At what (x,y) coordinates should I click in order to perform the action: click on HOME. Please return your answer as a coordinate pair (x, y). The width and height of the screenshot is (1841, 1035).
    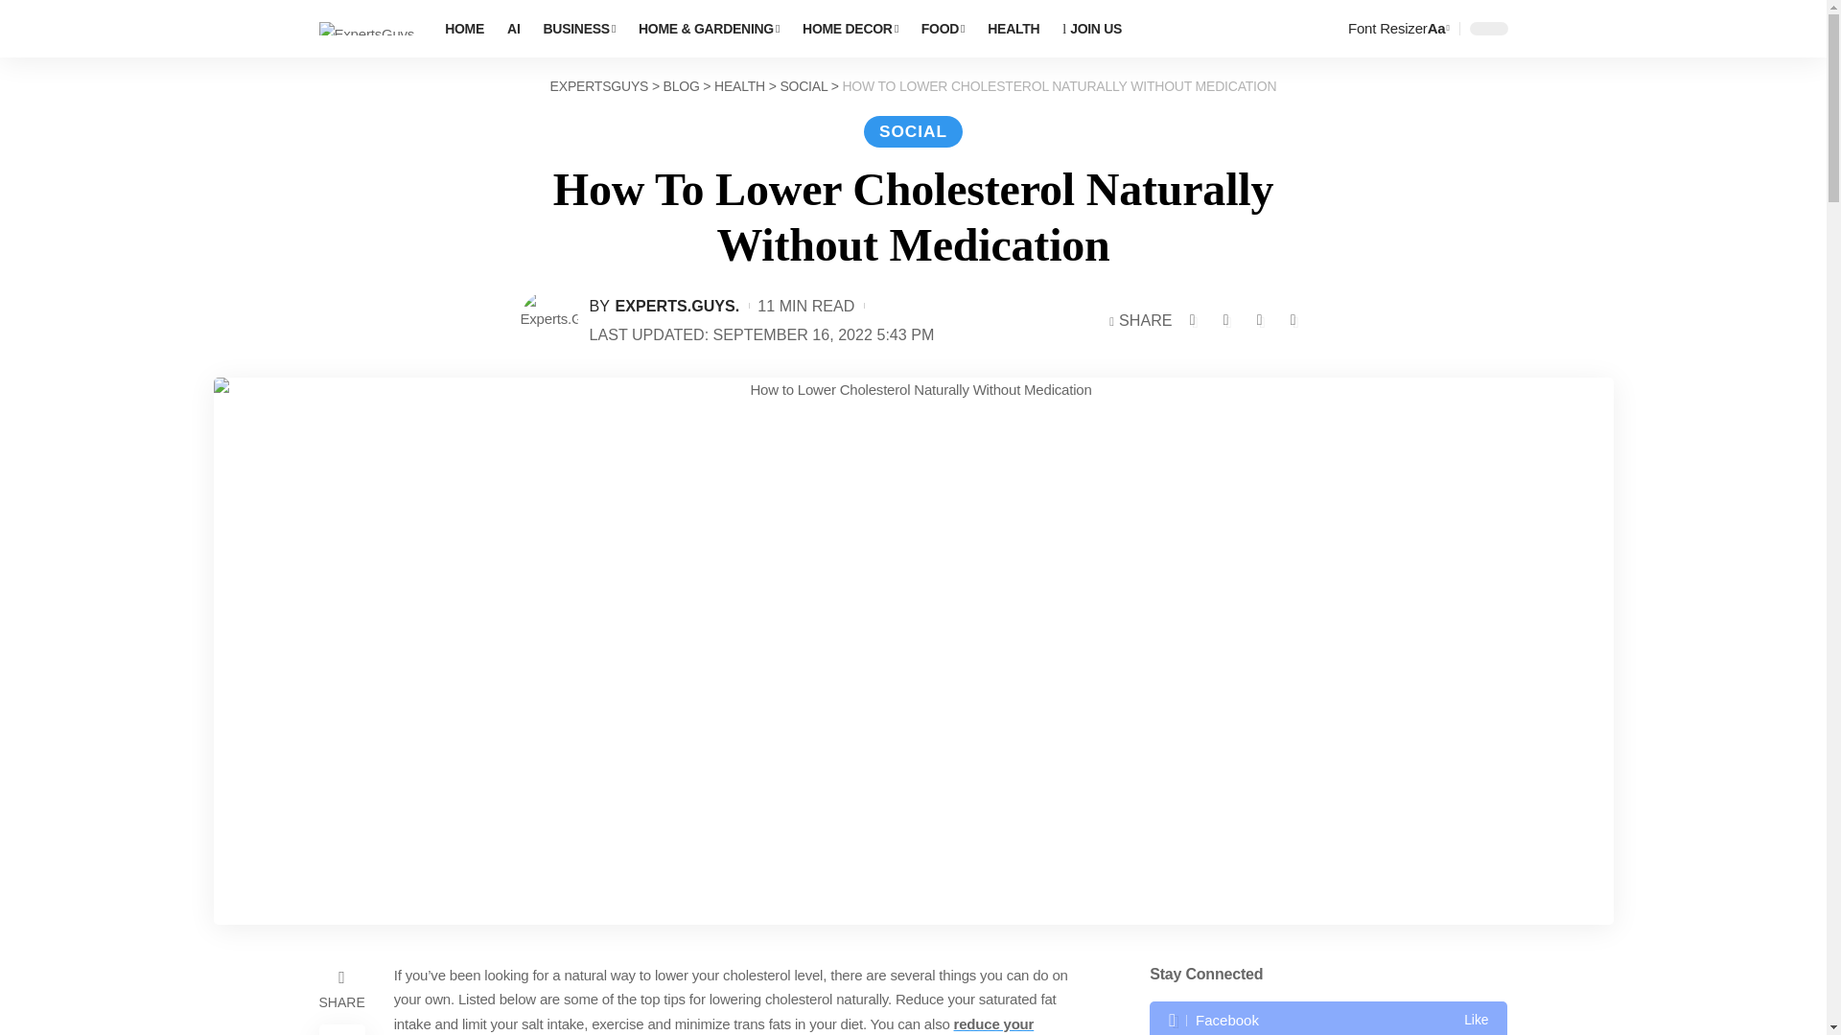
    Looking at the image, I should click on (464, 29).